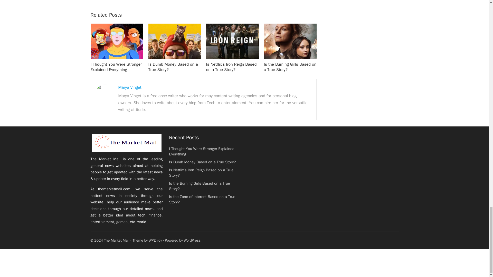 The image size is (493, 277). What do you see at coordinates (290, 67) in the screenshot?
I see `Is the Burning Girls Based on a True Story?` at bounding box center [290, 67].